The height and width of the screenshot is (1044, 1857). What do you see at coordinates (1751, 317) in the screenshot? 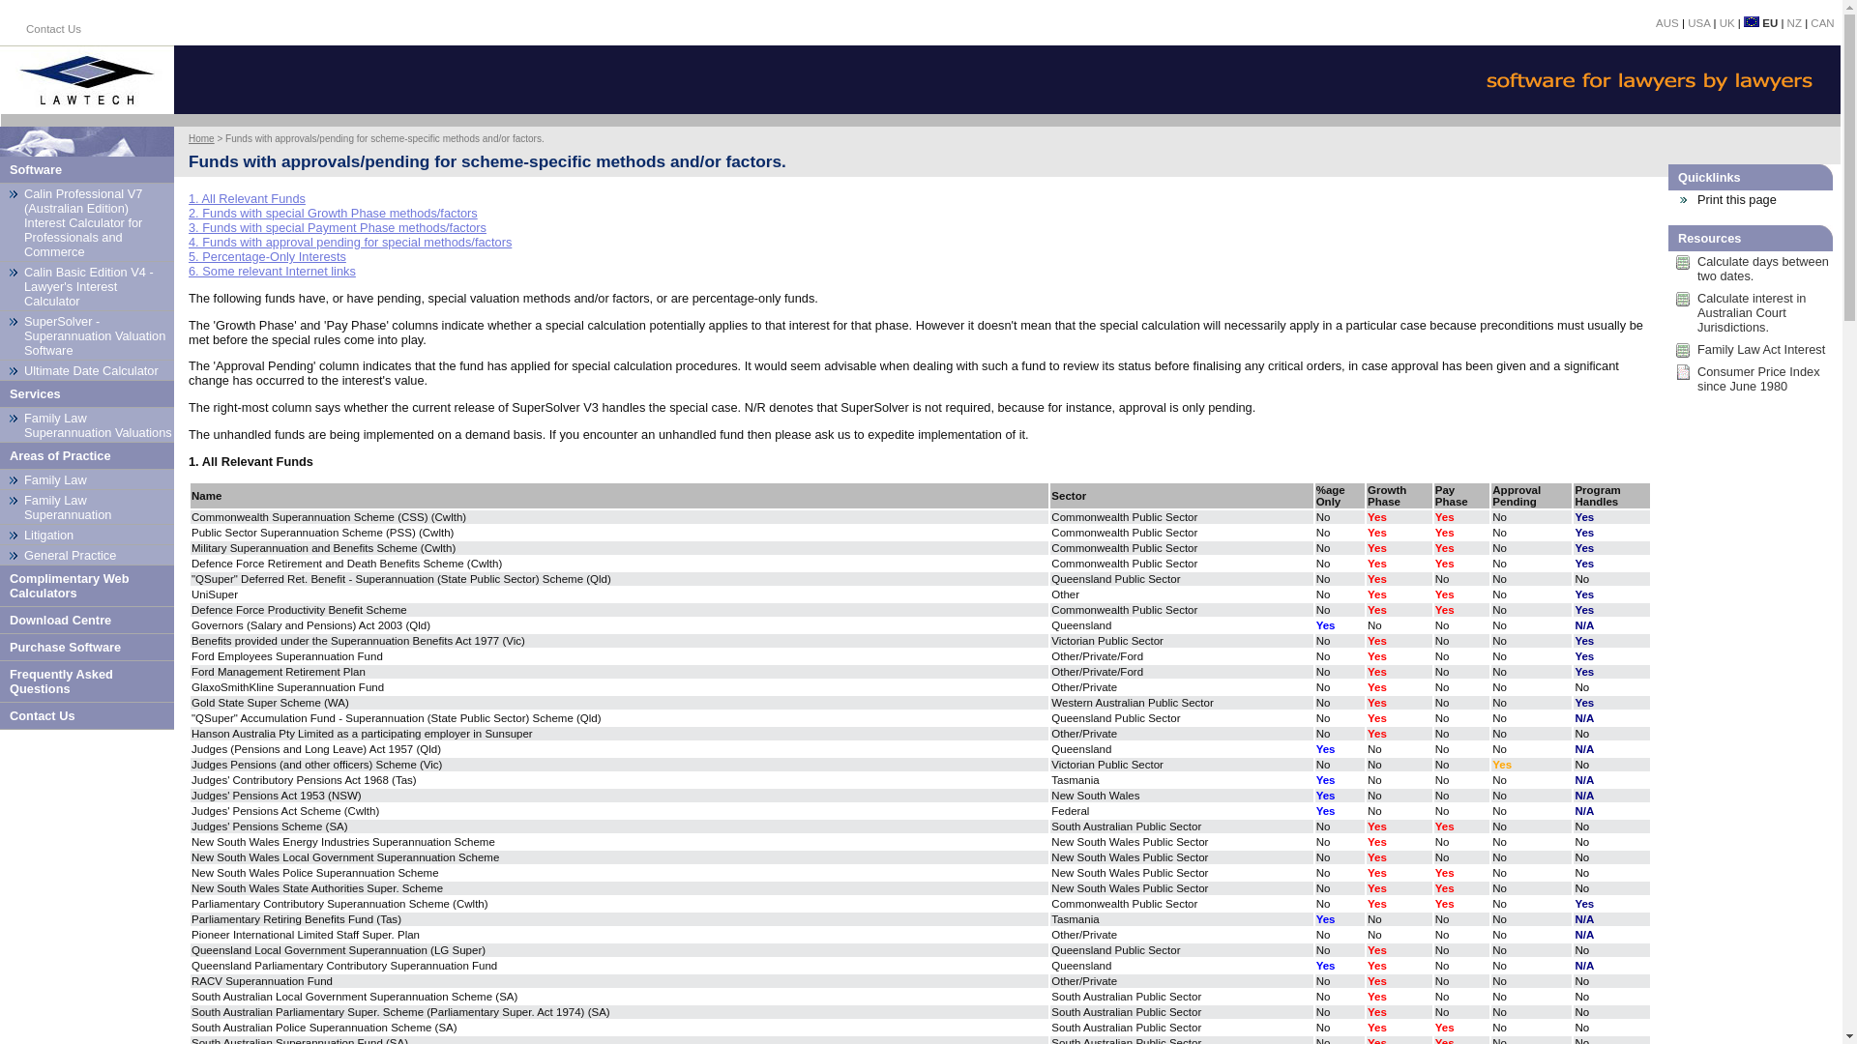
I see `Calculate interest in Australian Court Jurisdictions.` at bounding box center [1751, 317].